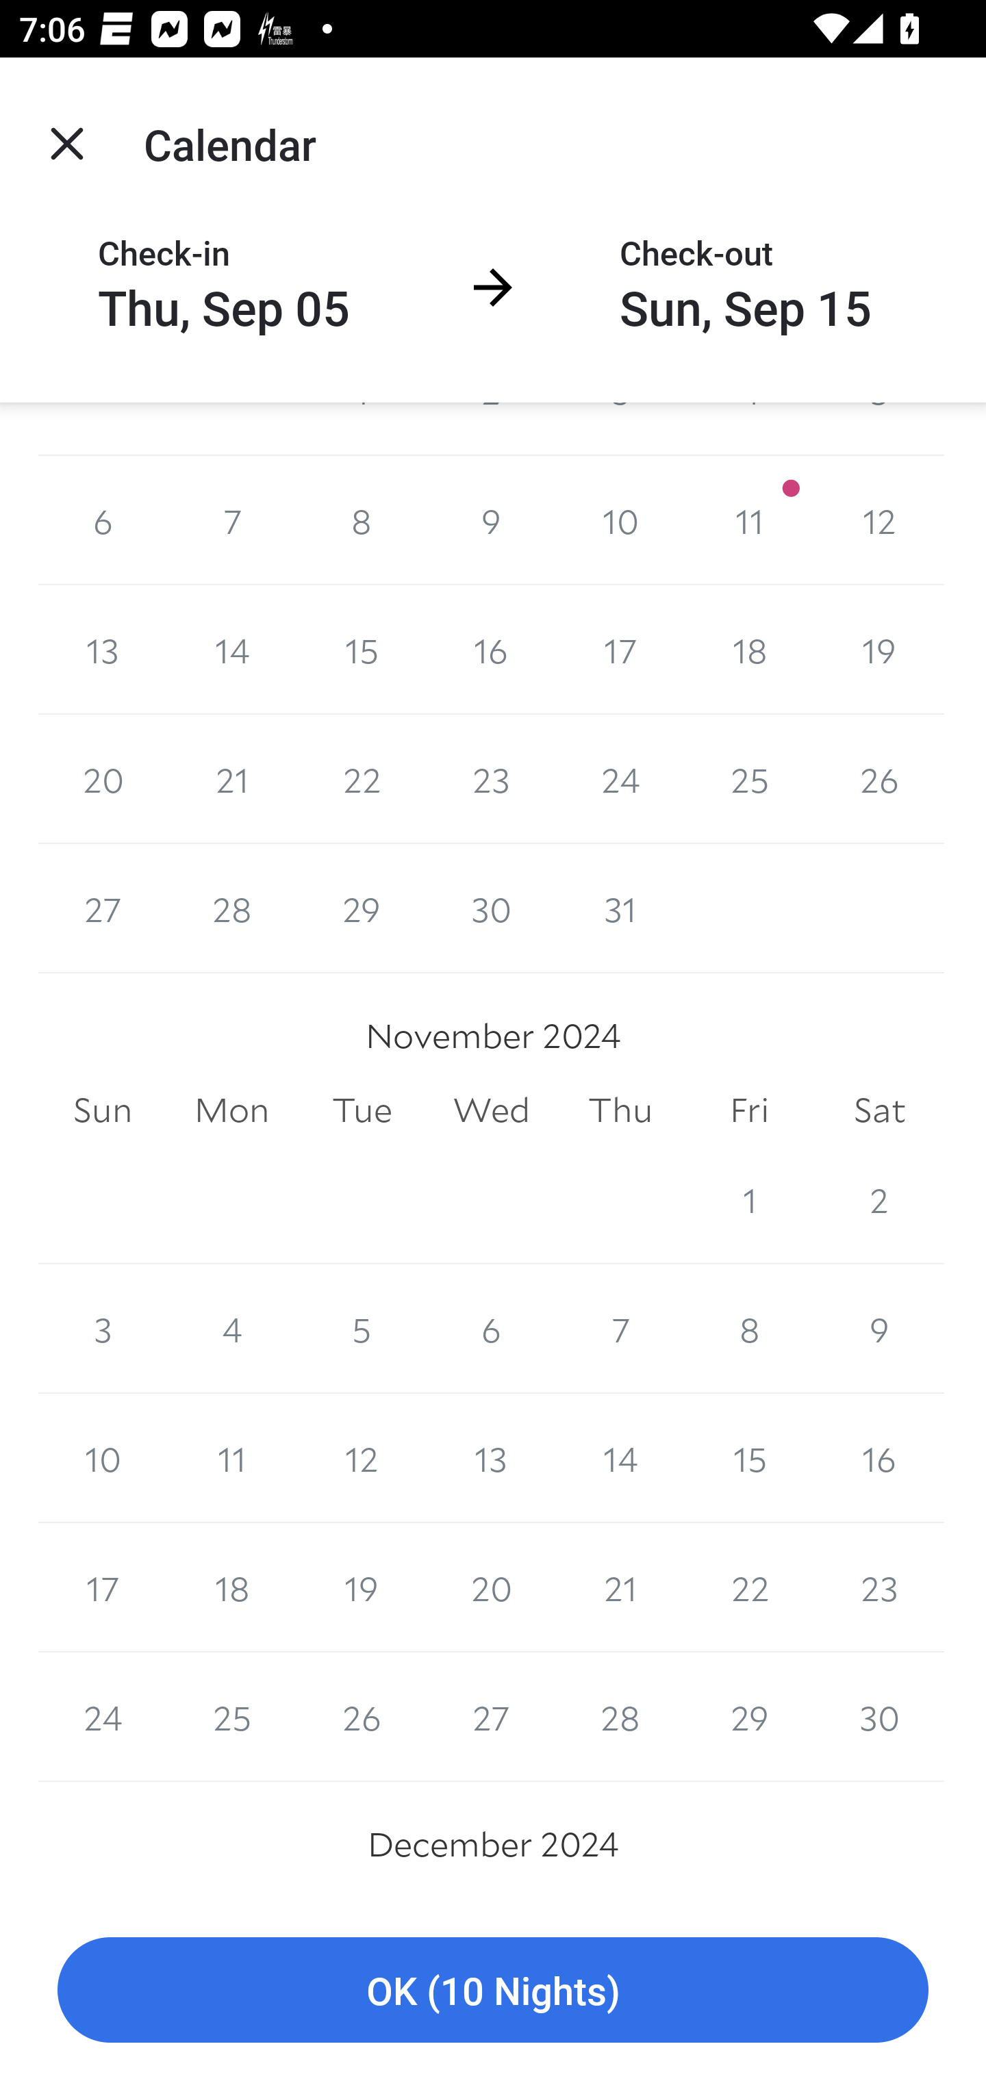  What do you see at coordinates (362, 649) in the screenshot?
I see `15 15 October 2024` at bounding box center [362, 649].